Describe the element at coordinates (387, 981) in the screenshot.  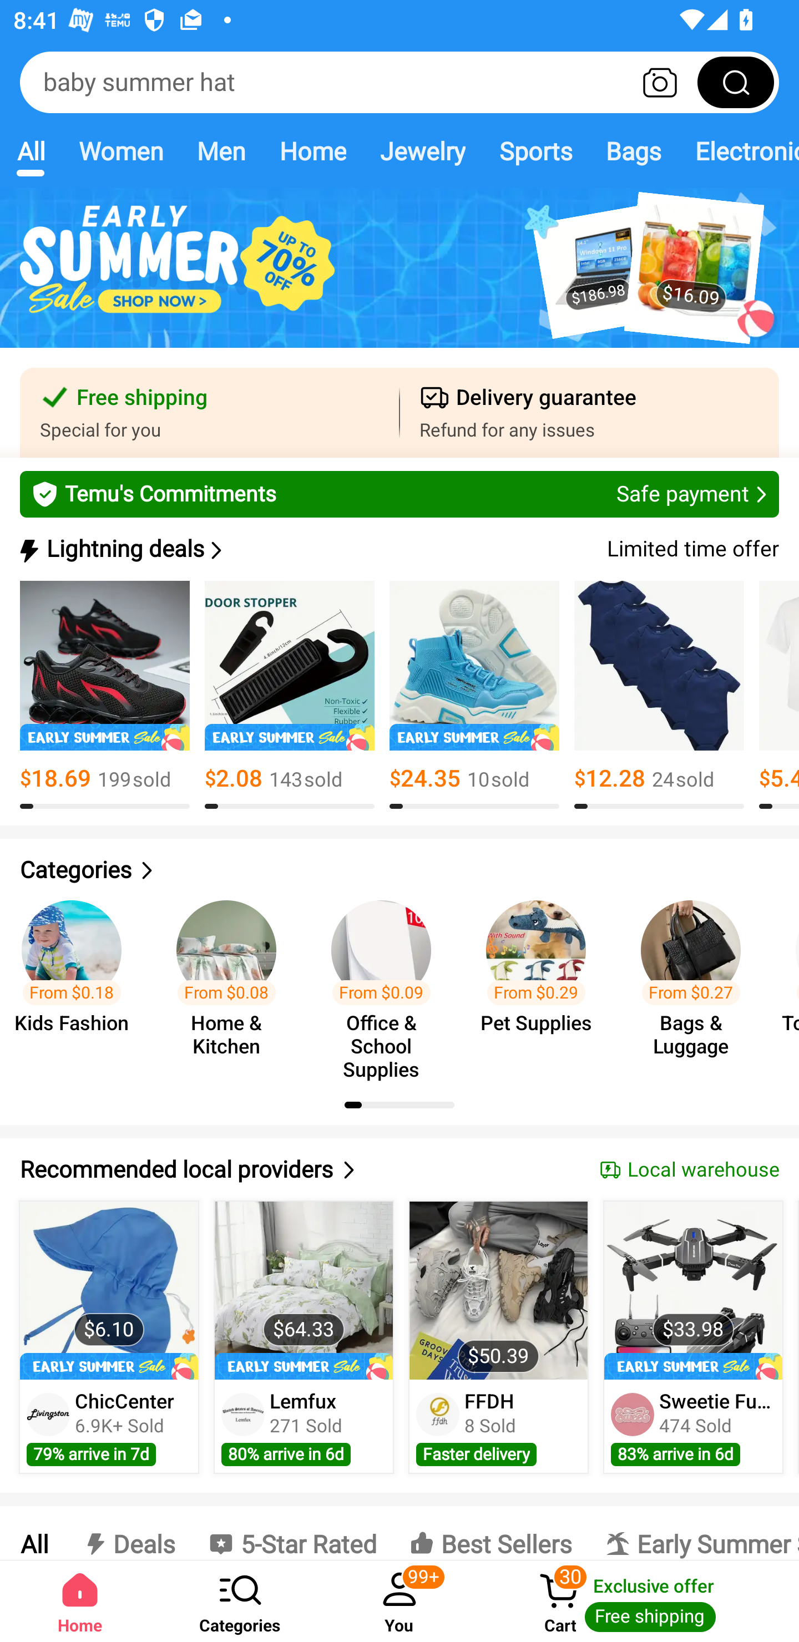
I see `From $0.09 Office & School Supplies` at that location.